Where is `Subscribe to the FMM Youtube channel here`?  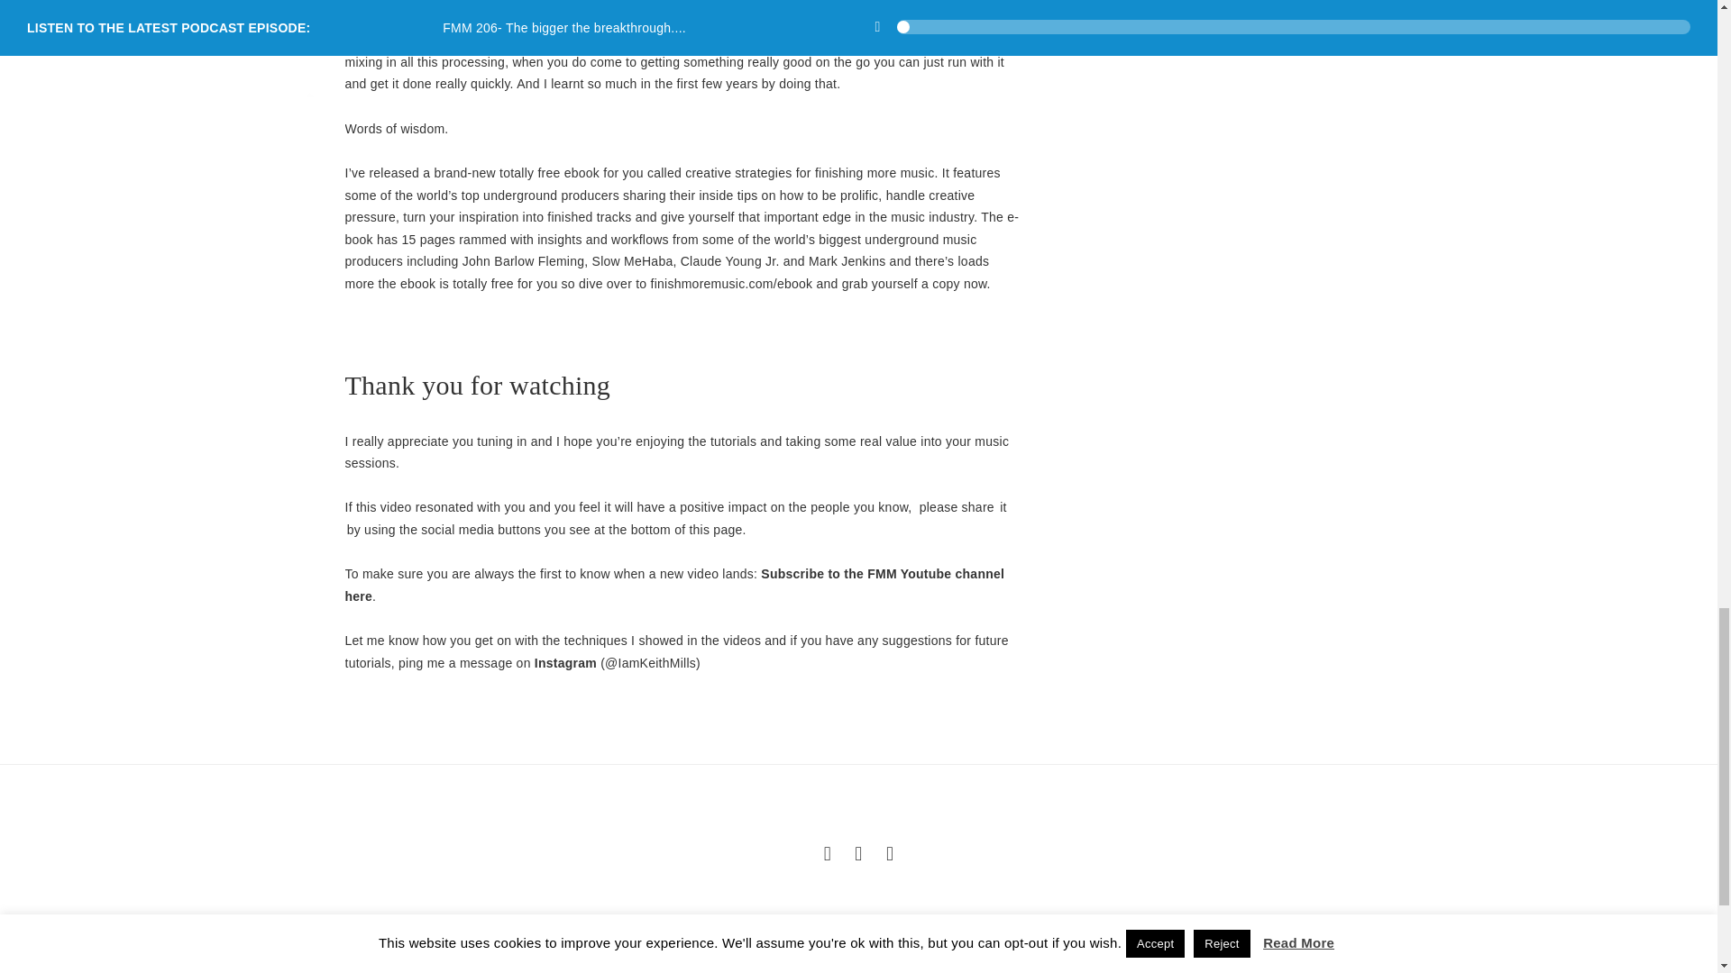
Subscribe to the FMM Youtube channel here is located at coordinates (674, 584).